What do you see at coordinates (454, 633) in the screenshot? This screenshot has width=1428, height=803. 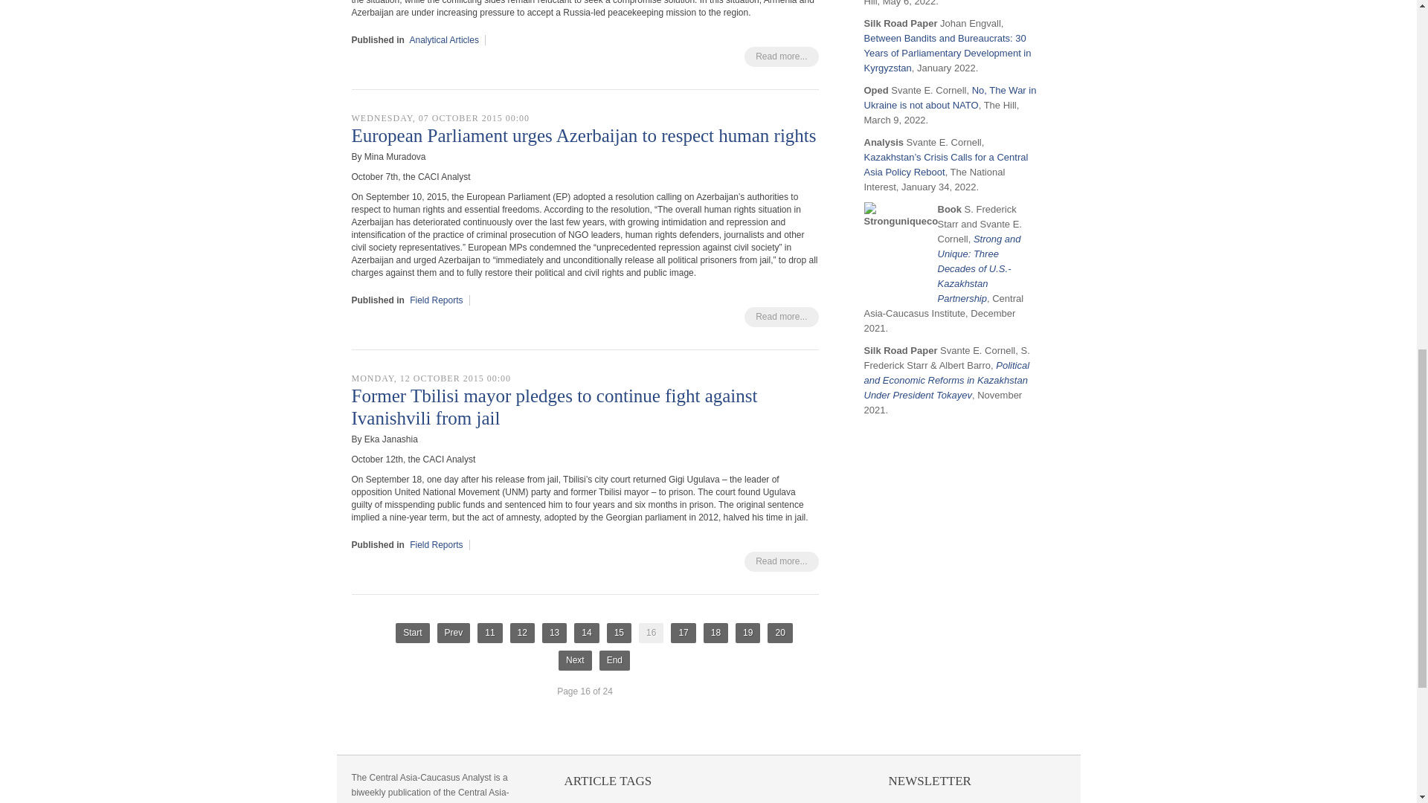 I see `Prev` at bounding box center [454, 633].